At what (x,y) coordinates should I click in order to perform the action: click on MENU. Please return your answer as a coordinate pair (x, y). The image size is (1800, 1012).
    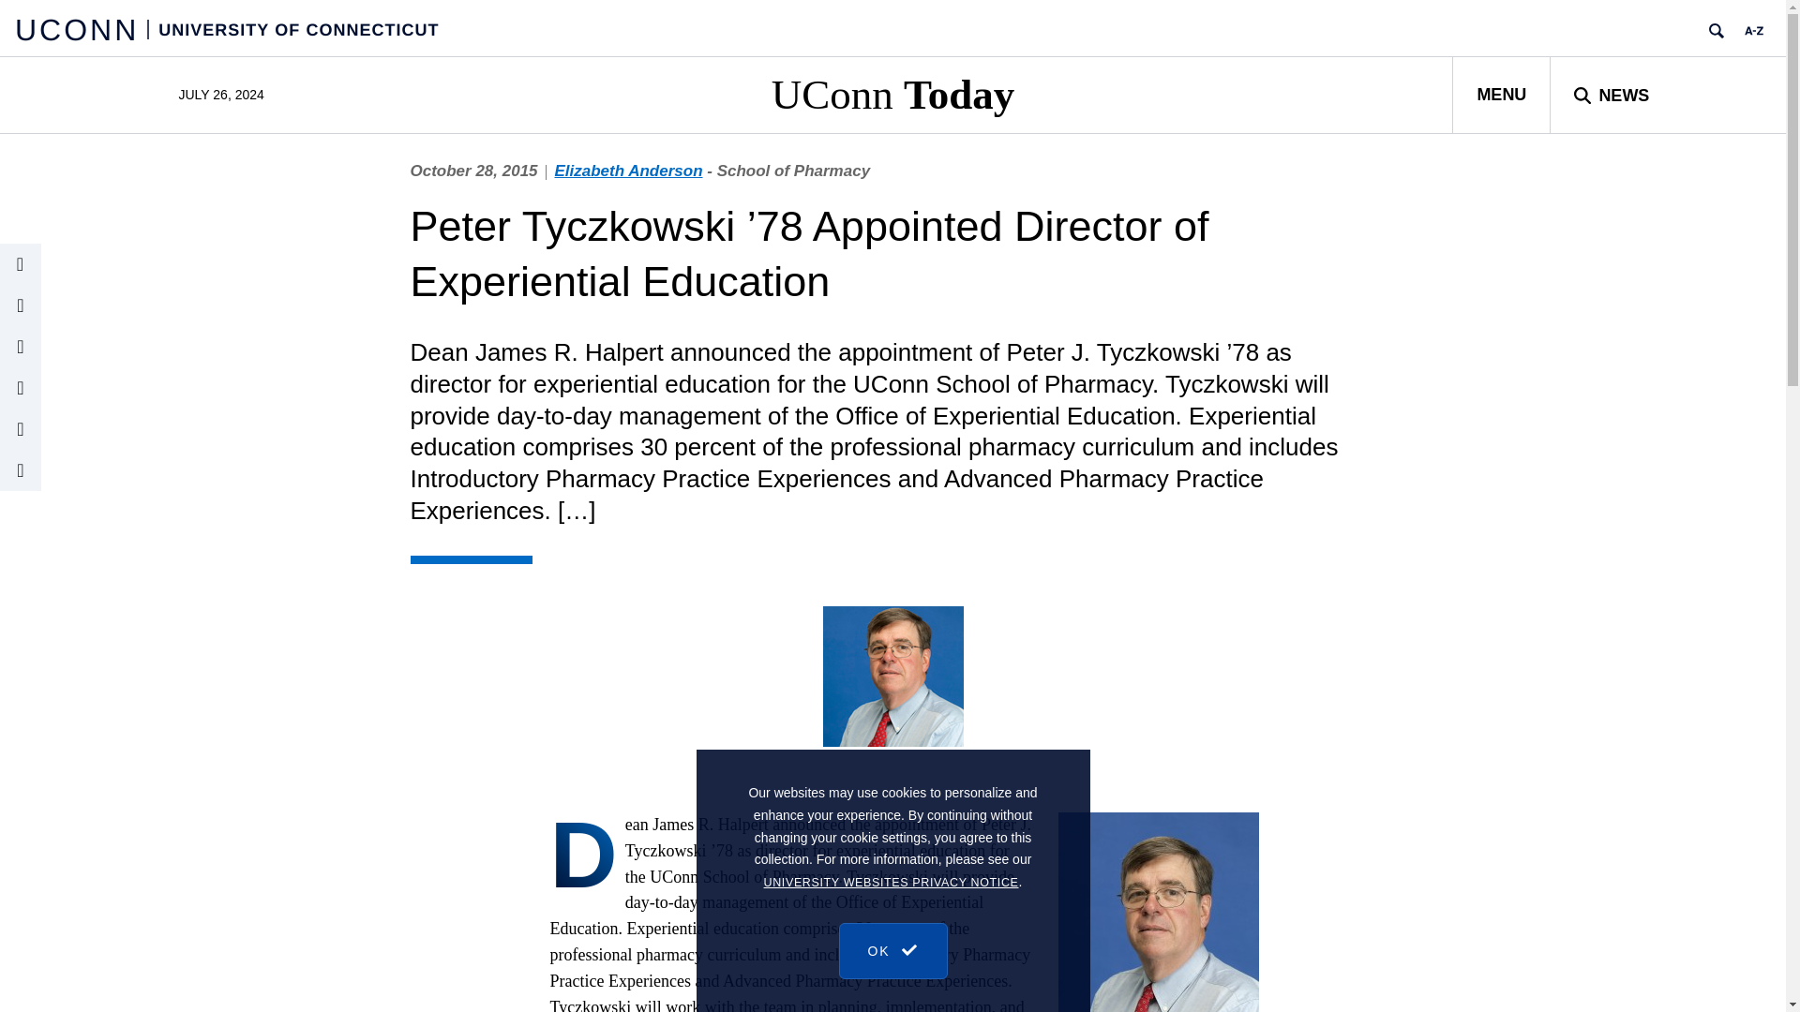
    Looking at the image, I should click on (1501, 94).